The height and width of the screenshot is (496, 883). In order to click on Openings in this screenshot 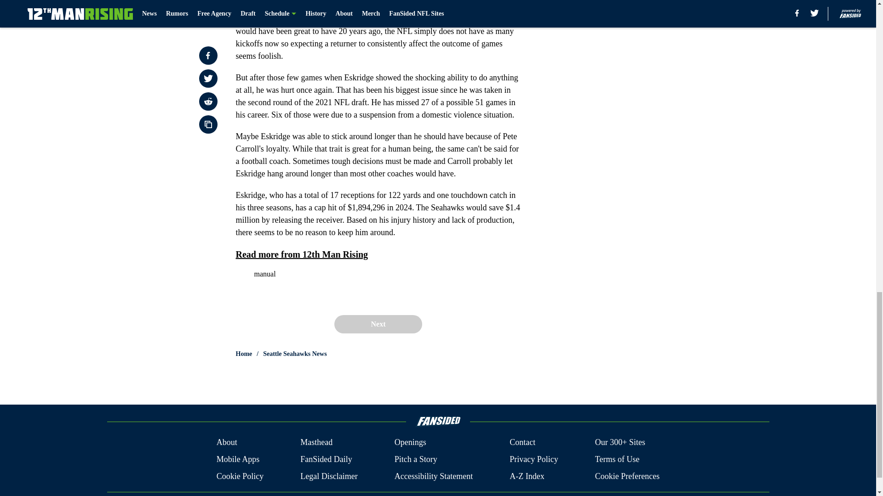, I will do `click(410, 443)`.